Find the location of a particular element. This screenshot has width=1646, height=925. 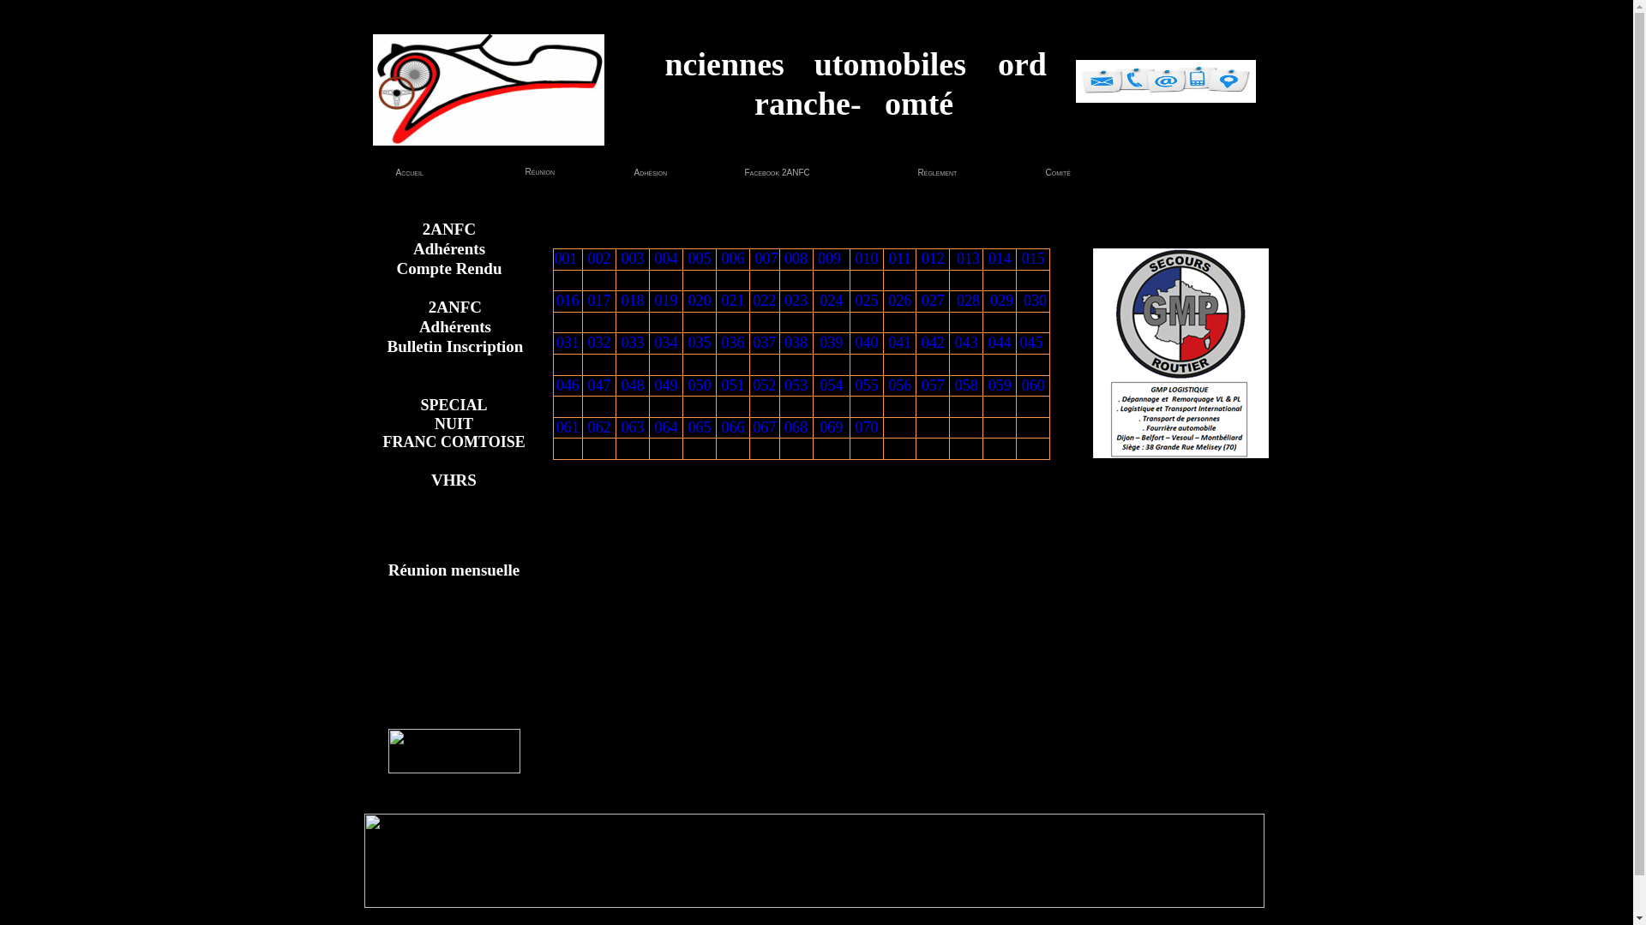

050 is located at coordinates (700, 385).